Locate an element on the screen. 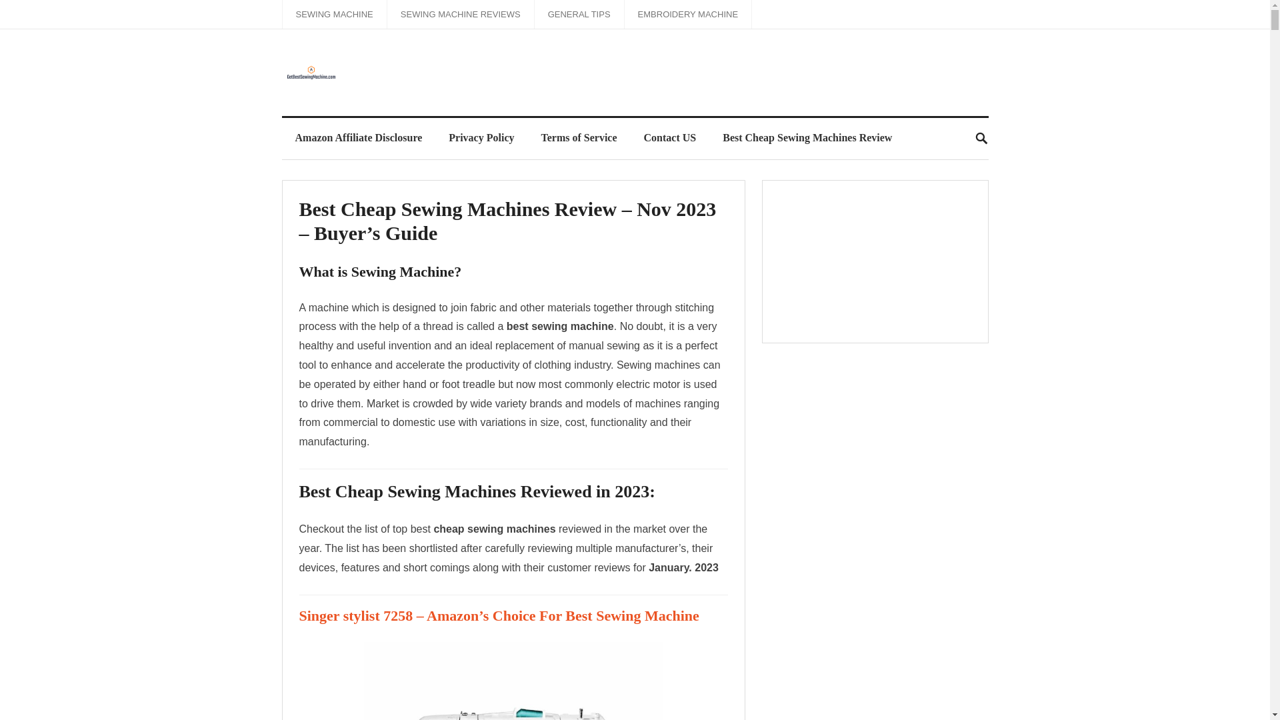 Image resolution: width=1280 pixels, height=720 pixels. Best Cheap Sewing Machines Review is located at coordinates (807, 137).